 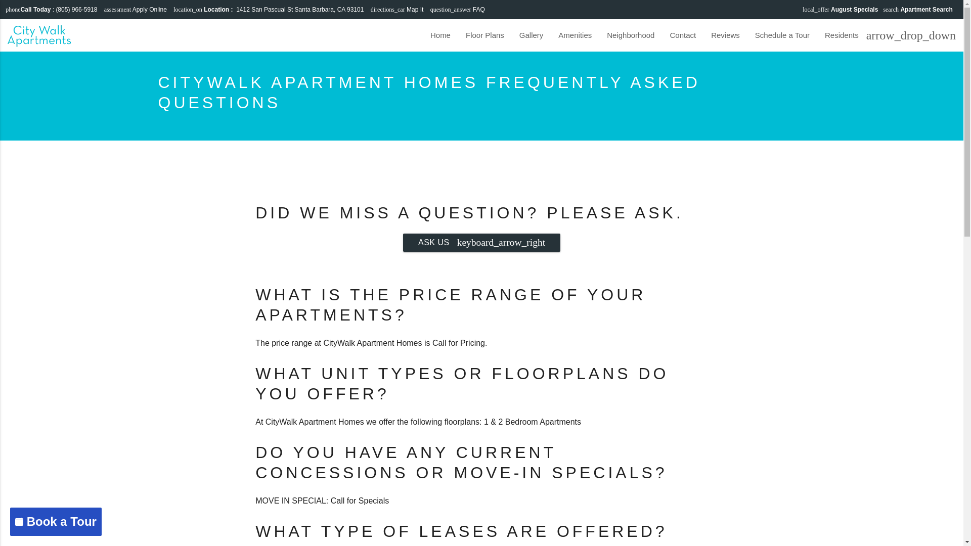 What do you see at coordinates (415, 9) in the screenshot?
I see `Map It` at bounding box center [415, 9].